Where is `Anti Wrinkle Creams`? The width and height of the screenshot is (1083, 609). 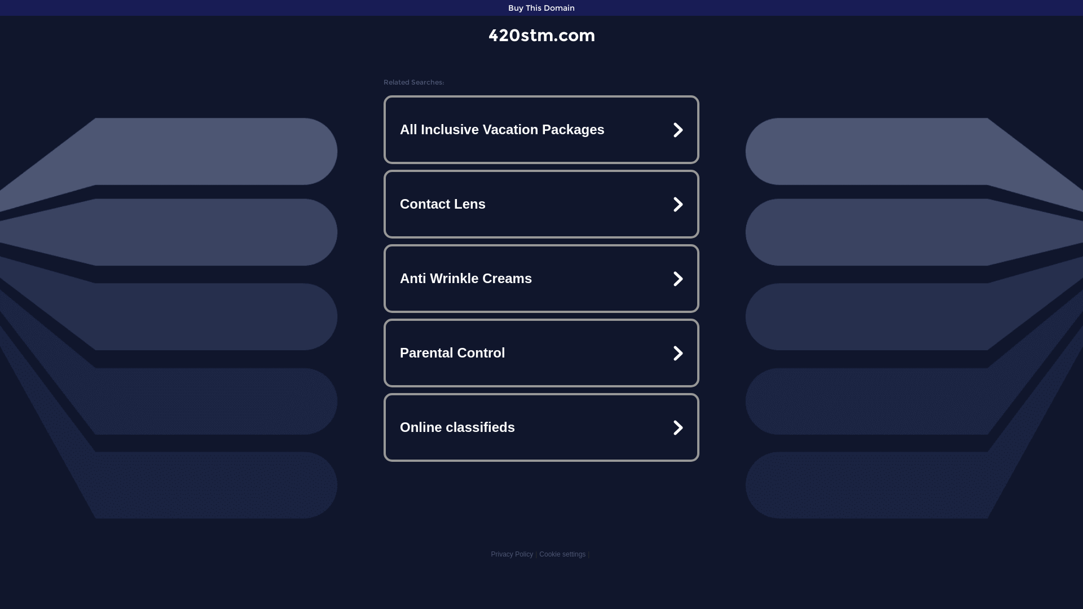
Anti Wrinkle Creams is located at coordinates (541, 279).